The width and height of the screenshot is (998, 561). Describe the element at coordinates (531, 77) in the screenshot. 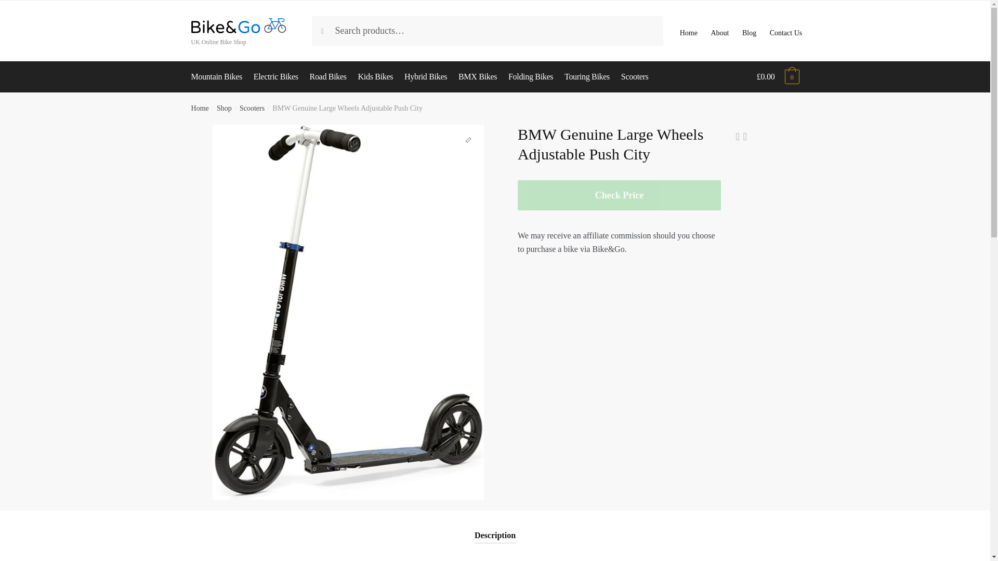

I see `Folding Bikes` at that location.